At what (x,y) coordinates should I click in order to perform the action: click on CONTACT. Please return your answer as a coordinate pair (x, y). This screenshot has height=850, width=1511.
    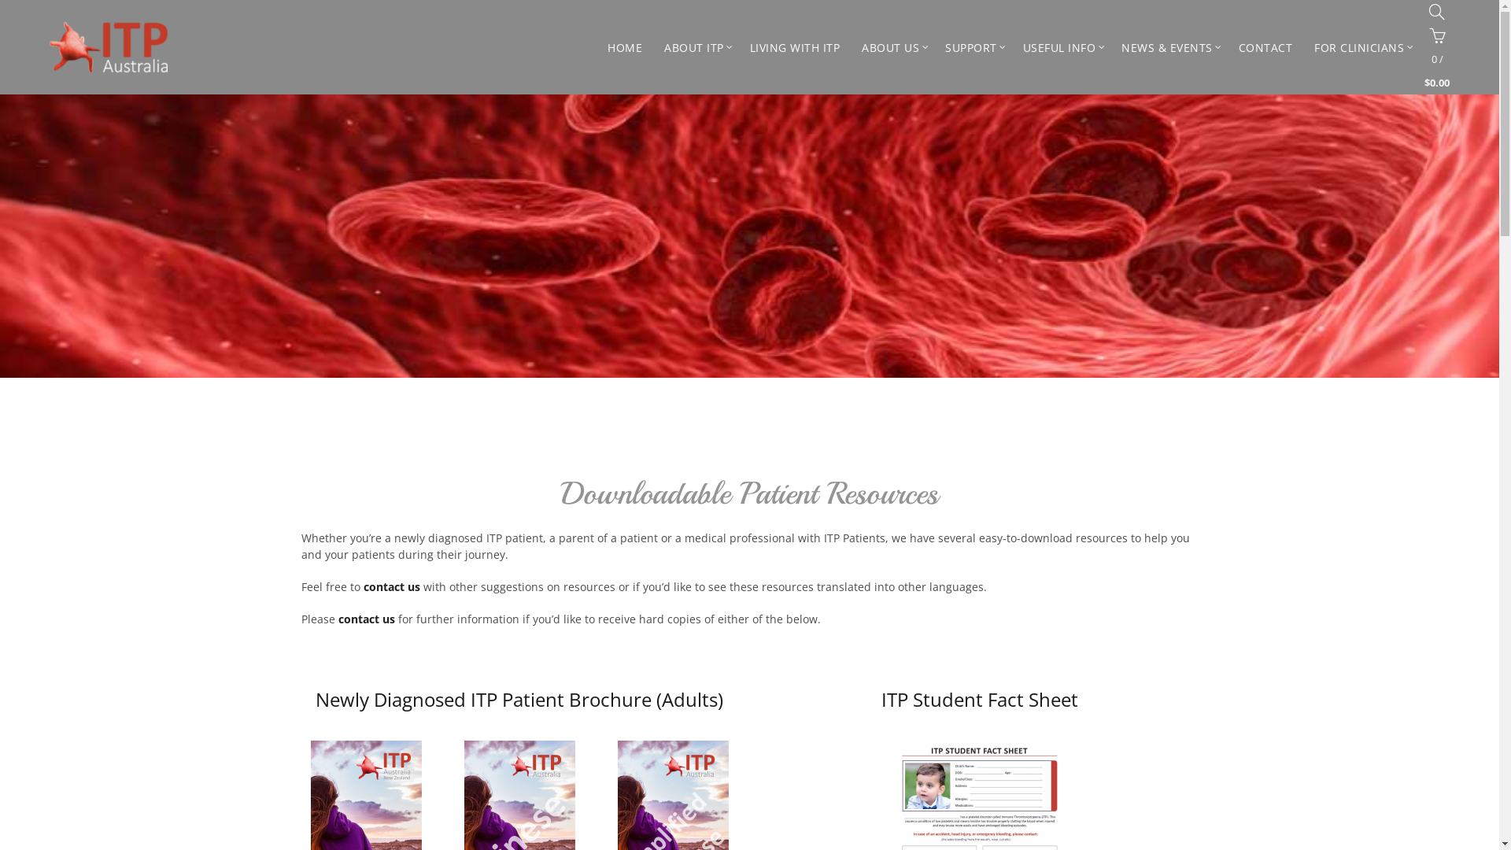
    Looking at the image, I should click on (1265, 47).